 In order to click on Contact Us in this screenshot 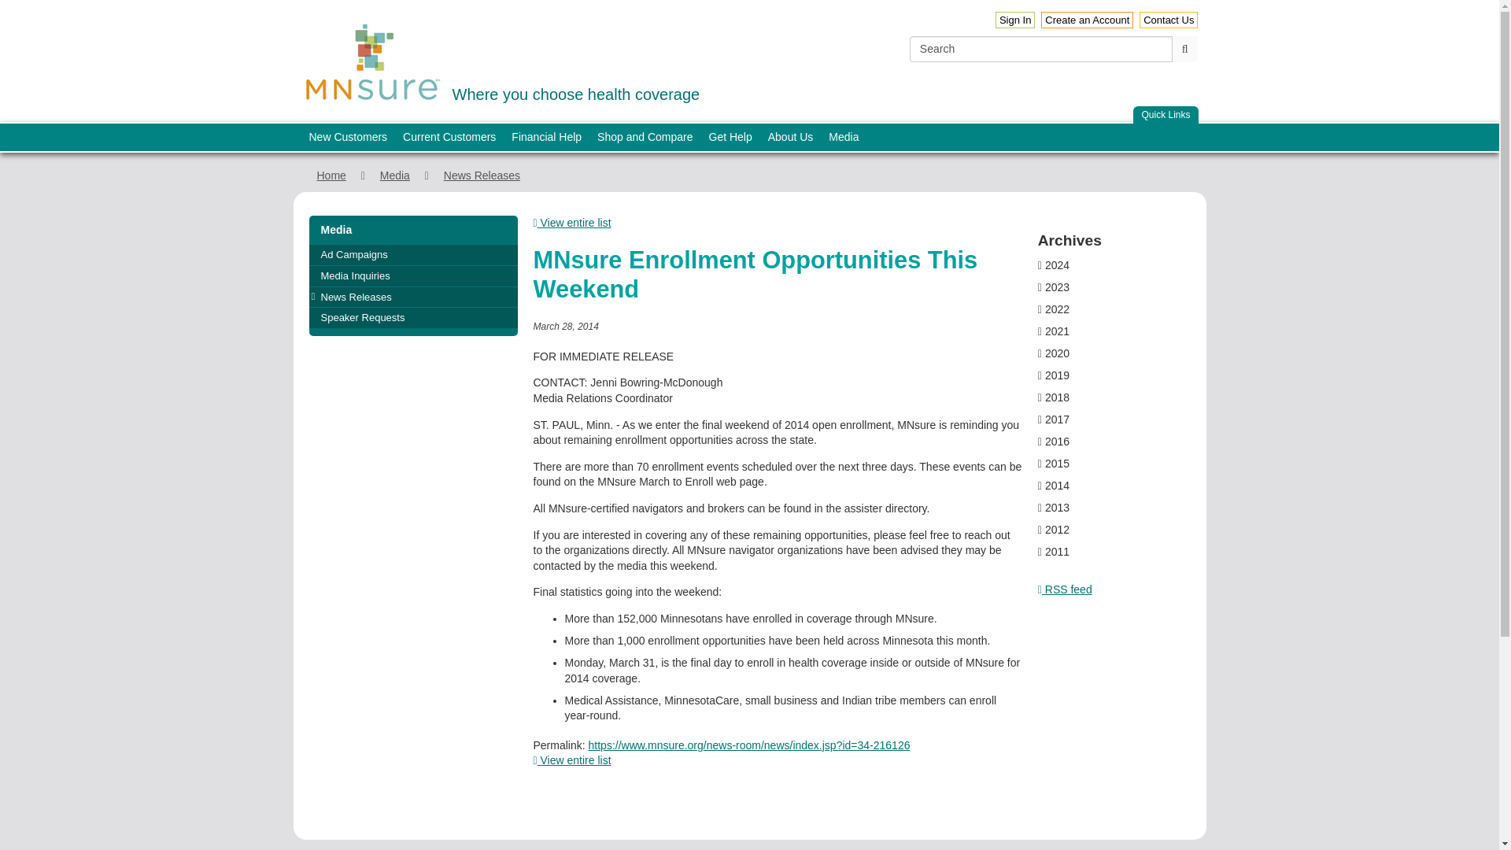, I will do `click(372, 62)`.